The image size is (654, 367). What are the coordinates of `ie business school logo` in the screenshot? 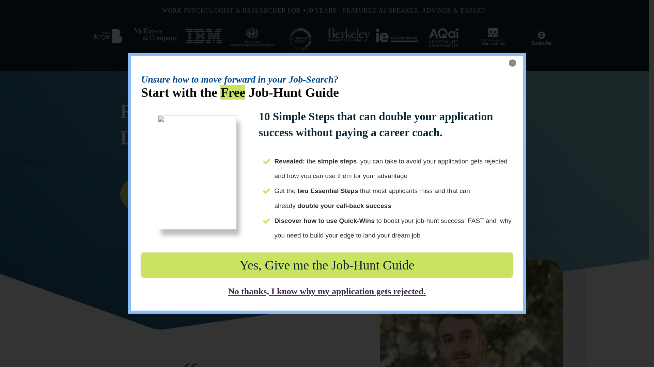 It's located at (397, 35).